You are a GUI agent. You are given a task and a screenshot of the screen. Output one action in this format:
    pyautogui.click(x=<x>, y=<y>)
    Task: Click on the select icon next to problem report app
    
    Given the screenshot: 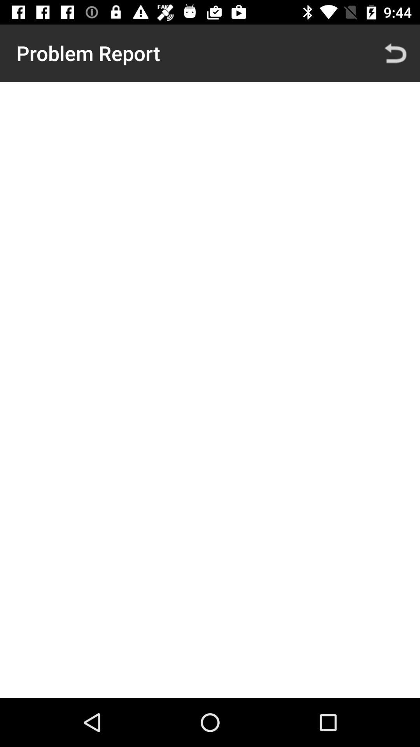 What is the action you would take?
    pyautogui.click(x=395, y=53)
    